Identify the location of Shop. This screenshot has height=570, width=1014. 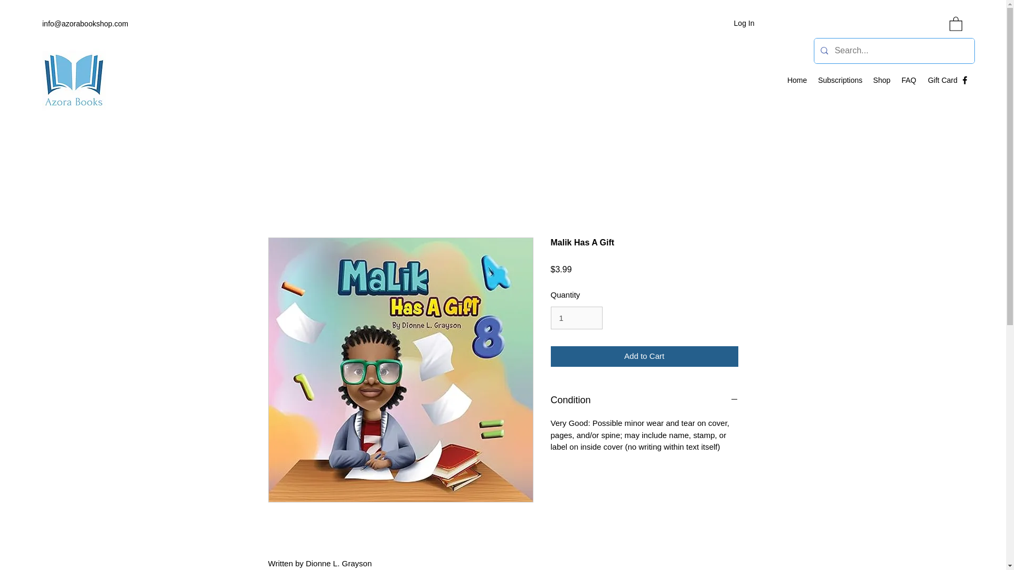
(881, 80).